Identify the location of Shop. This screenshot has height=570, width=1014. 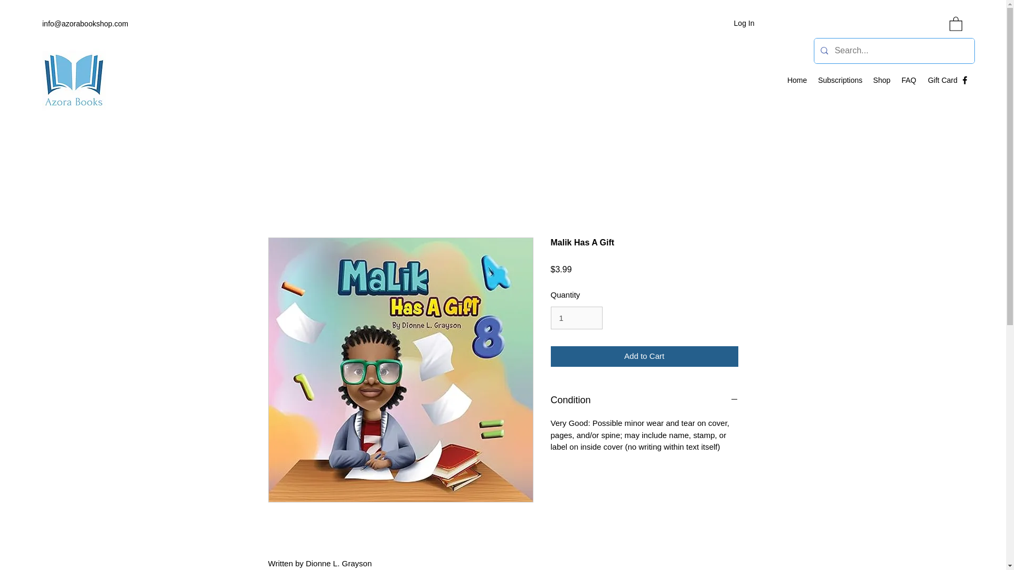
(881, 80).